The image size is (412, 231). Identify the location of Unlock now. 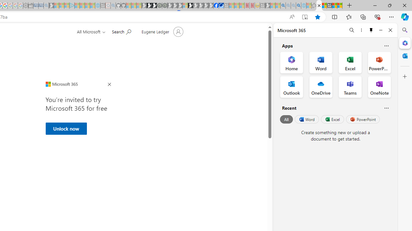
(66, 128).